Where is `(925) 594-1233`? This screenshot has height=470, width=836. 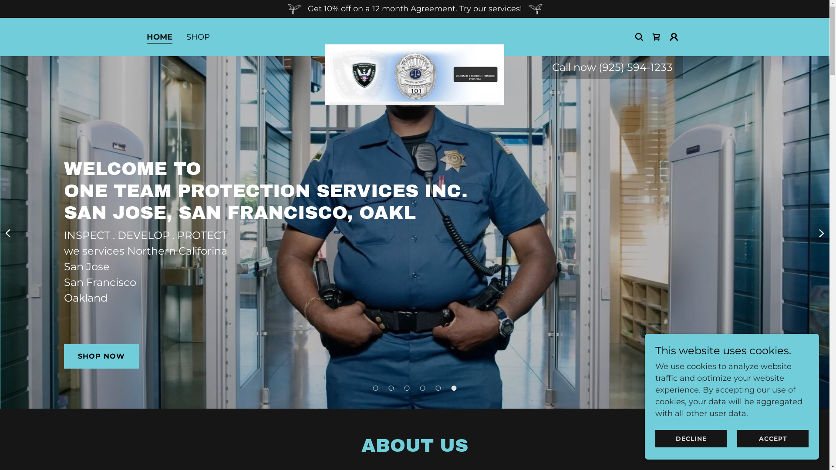 (925) 594-1233 is located at coordinates (635, 67).